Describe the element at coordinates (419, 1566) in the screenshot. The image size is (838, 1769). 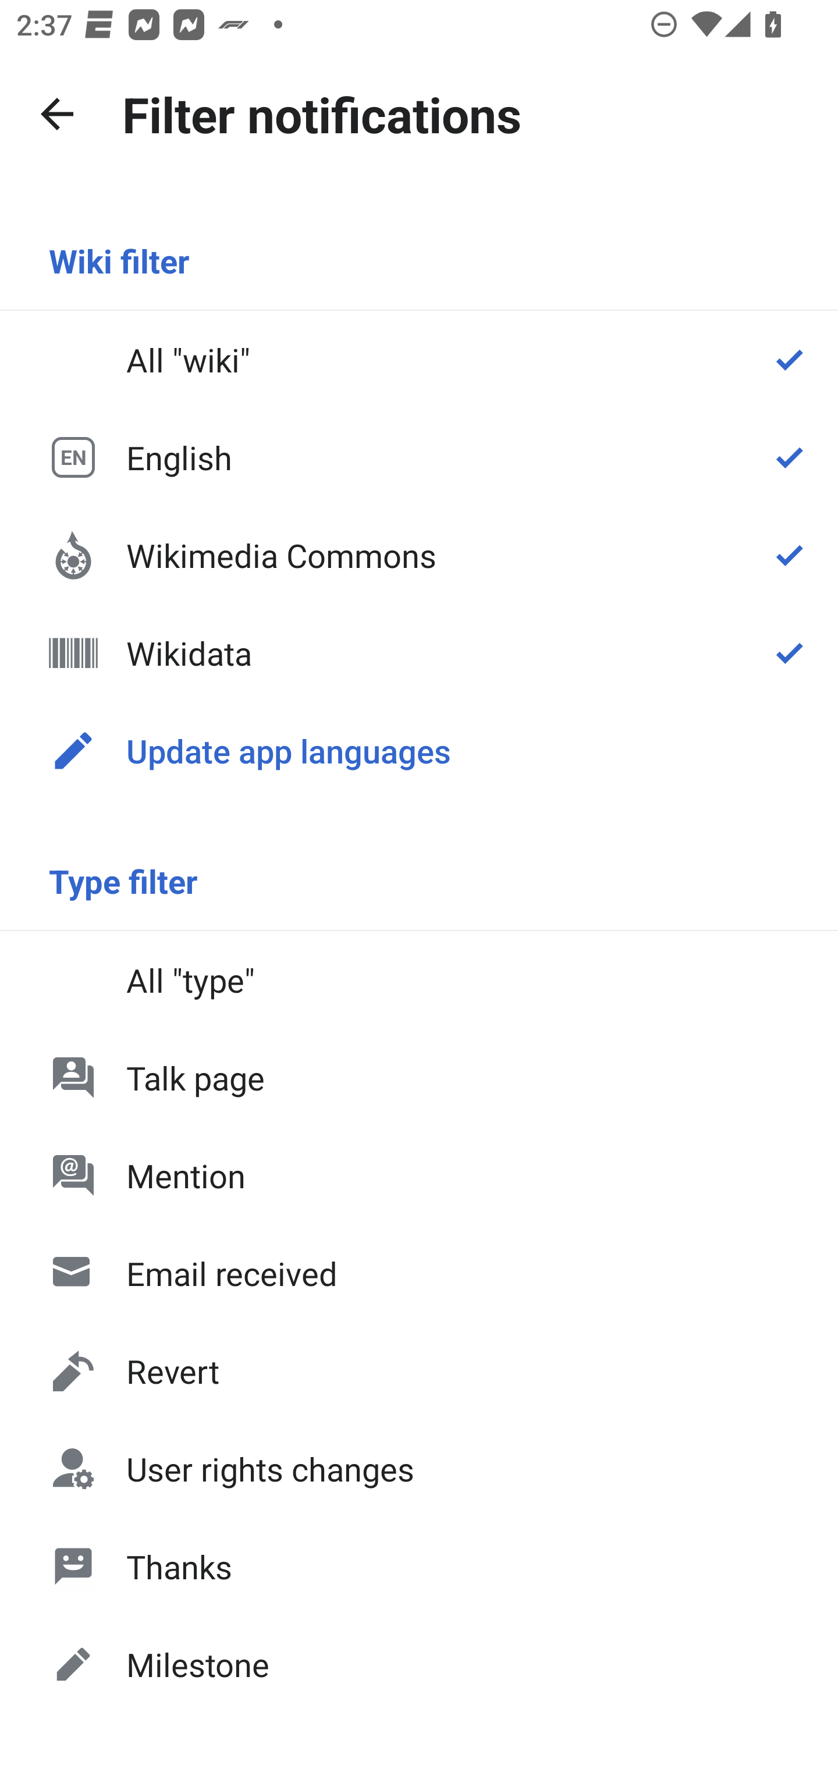
I see `Thanks` at that location.